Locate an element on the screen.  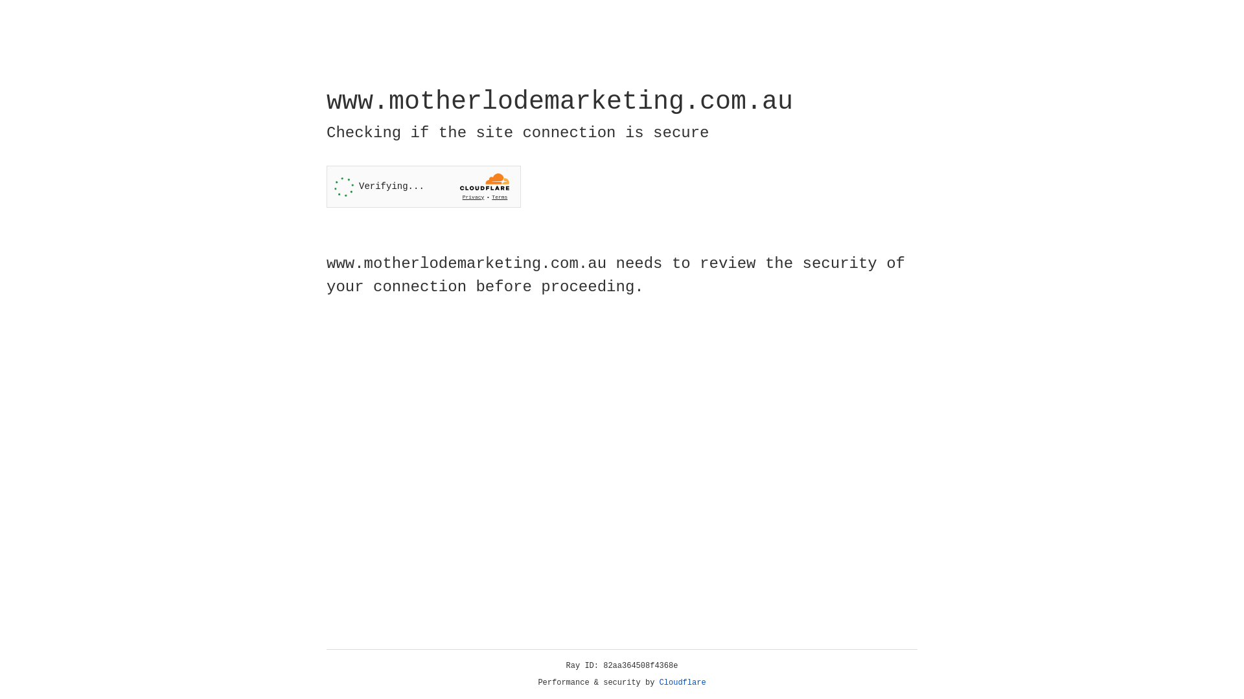
Cloudflare is located at coordinates (683, 683).